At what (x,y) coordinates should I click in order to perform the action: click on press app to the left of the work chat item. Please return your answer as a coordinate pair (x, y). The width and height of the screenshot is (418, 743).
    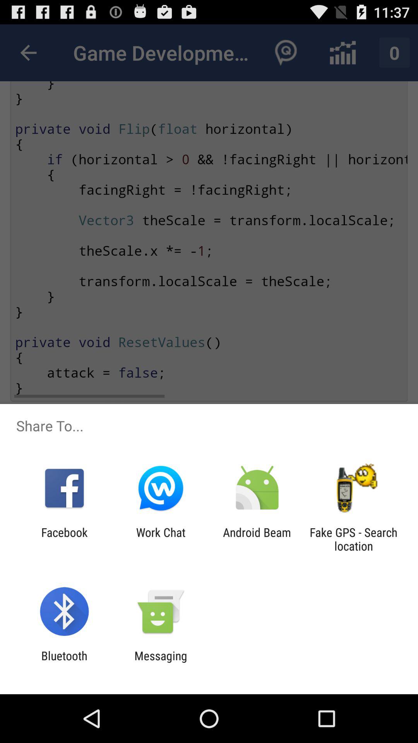
    Looking at the image, I should click on (64, 539).